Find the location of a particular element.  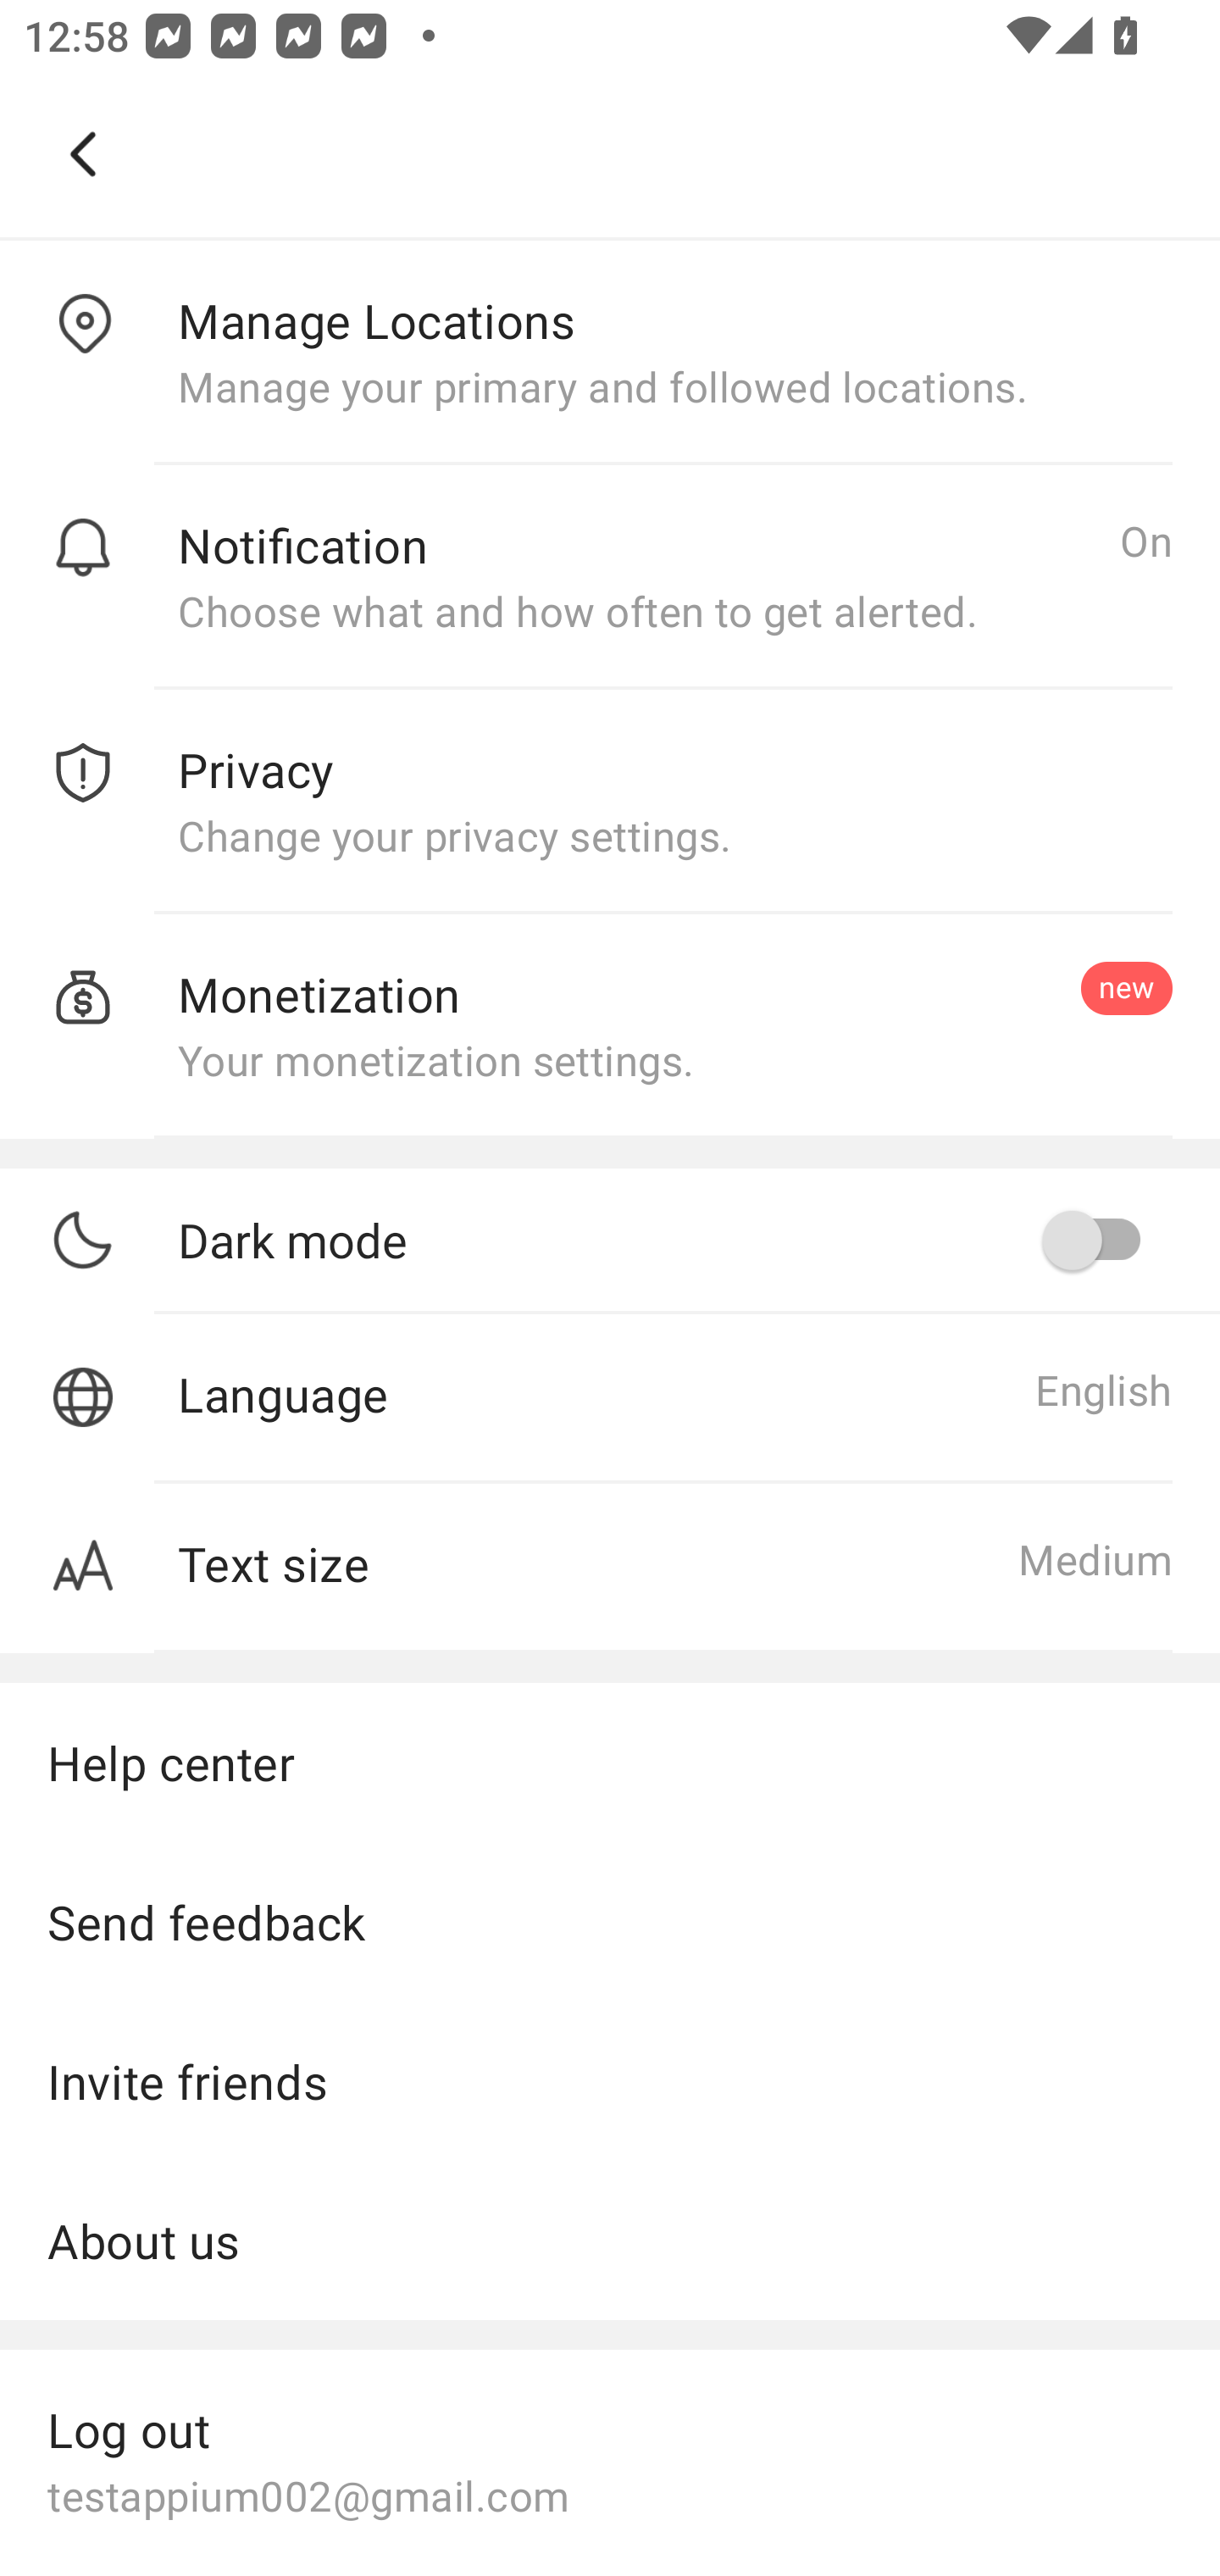

Navigate up is located at coordinates (83, 154).